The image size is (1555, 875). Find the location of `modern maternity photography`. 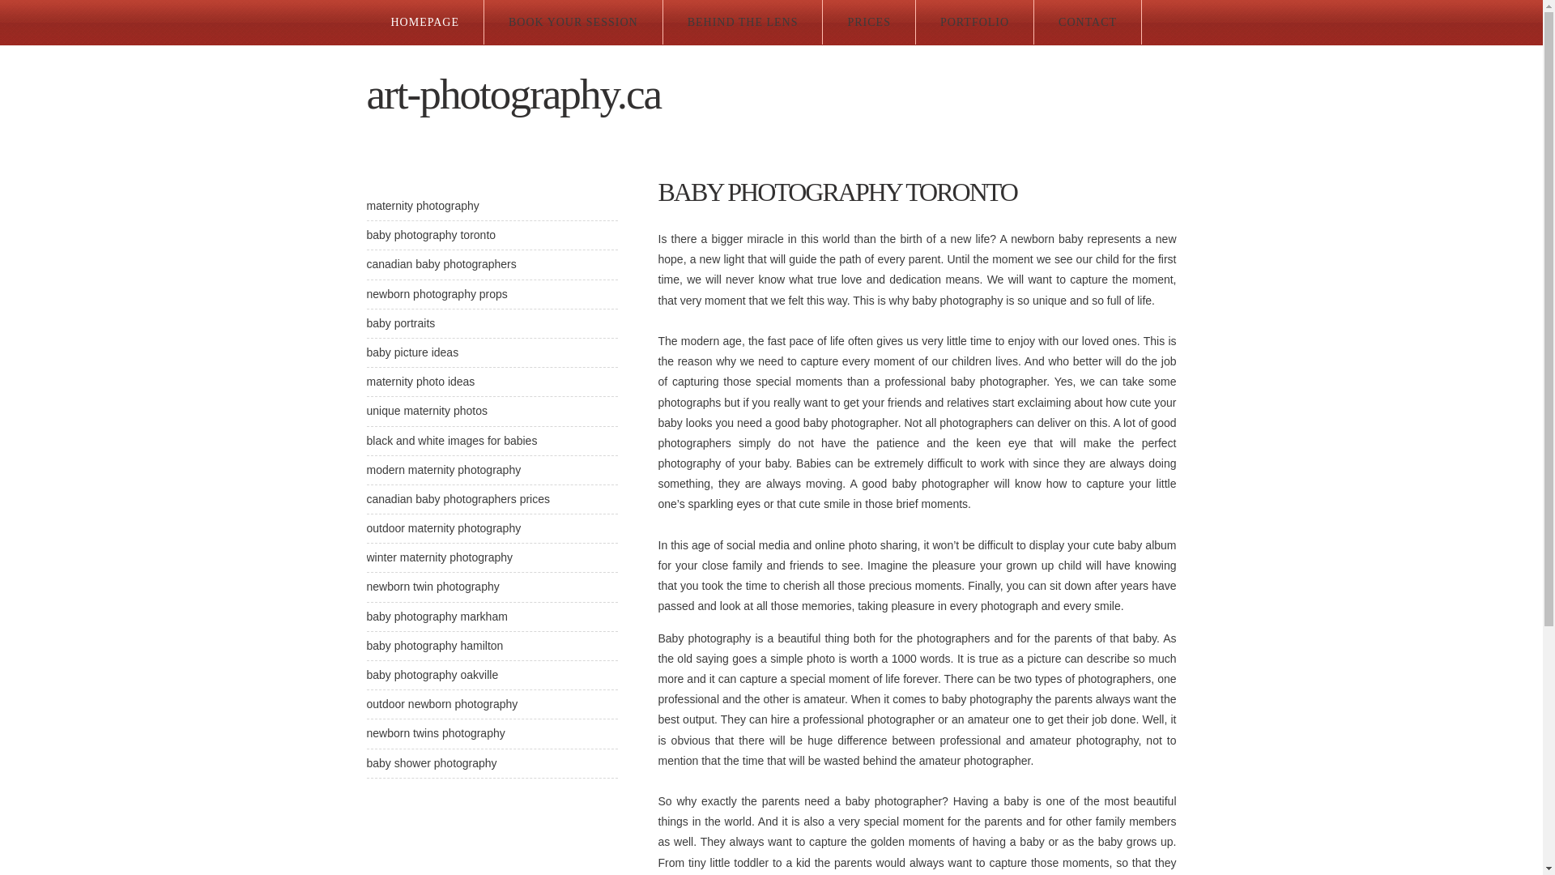

modern maternity photography is located at coordinates (444, 470).